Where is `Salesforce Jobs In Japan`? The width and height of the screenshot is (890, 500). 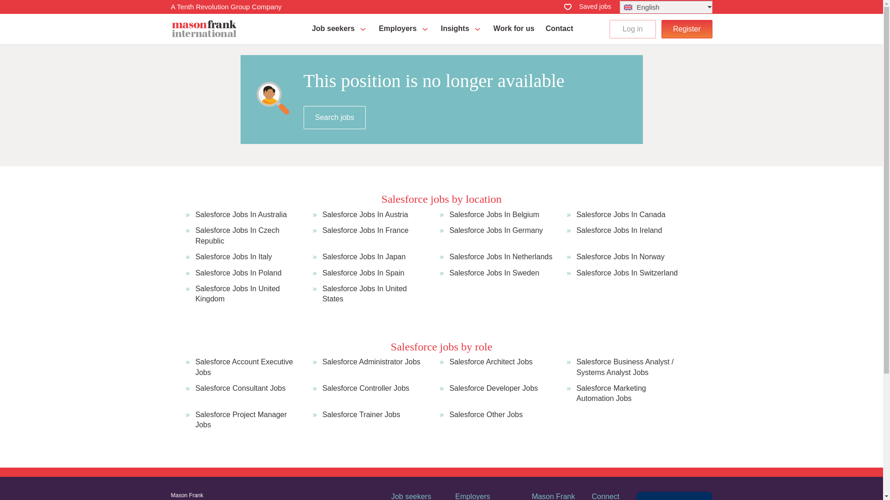 Salesforce Jobs In Japan is located at coordinates (364, 256).